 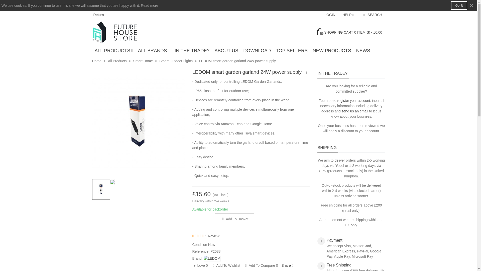 What do you see at coordinates (372, 15) in the screenshot?
I see `Search` at bounding box center [372, 15].